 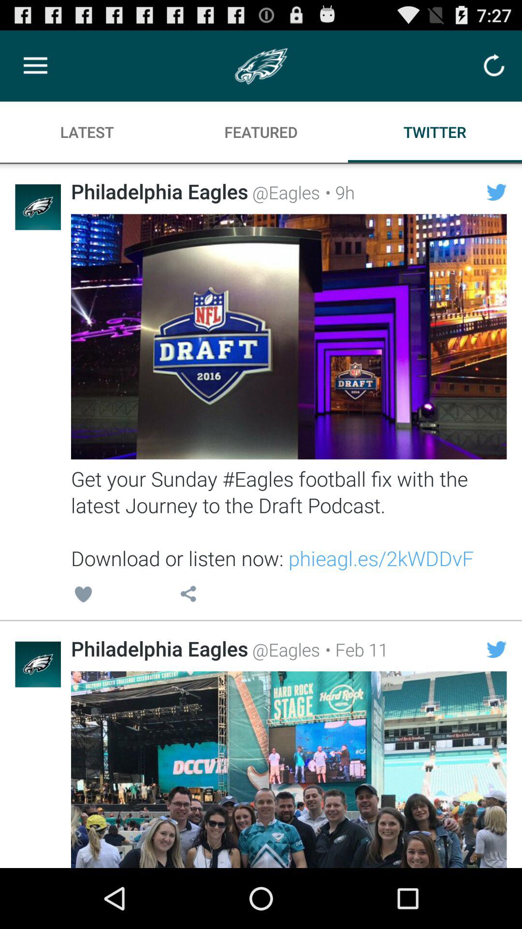 I want to click on open item above latest item, so click(x=35, y=66).